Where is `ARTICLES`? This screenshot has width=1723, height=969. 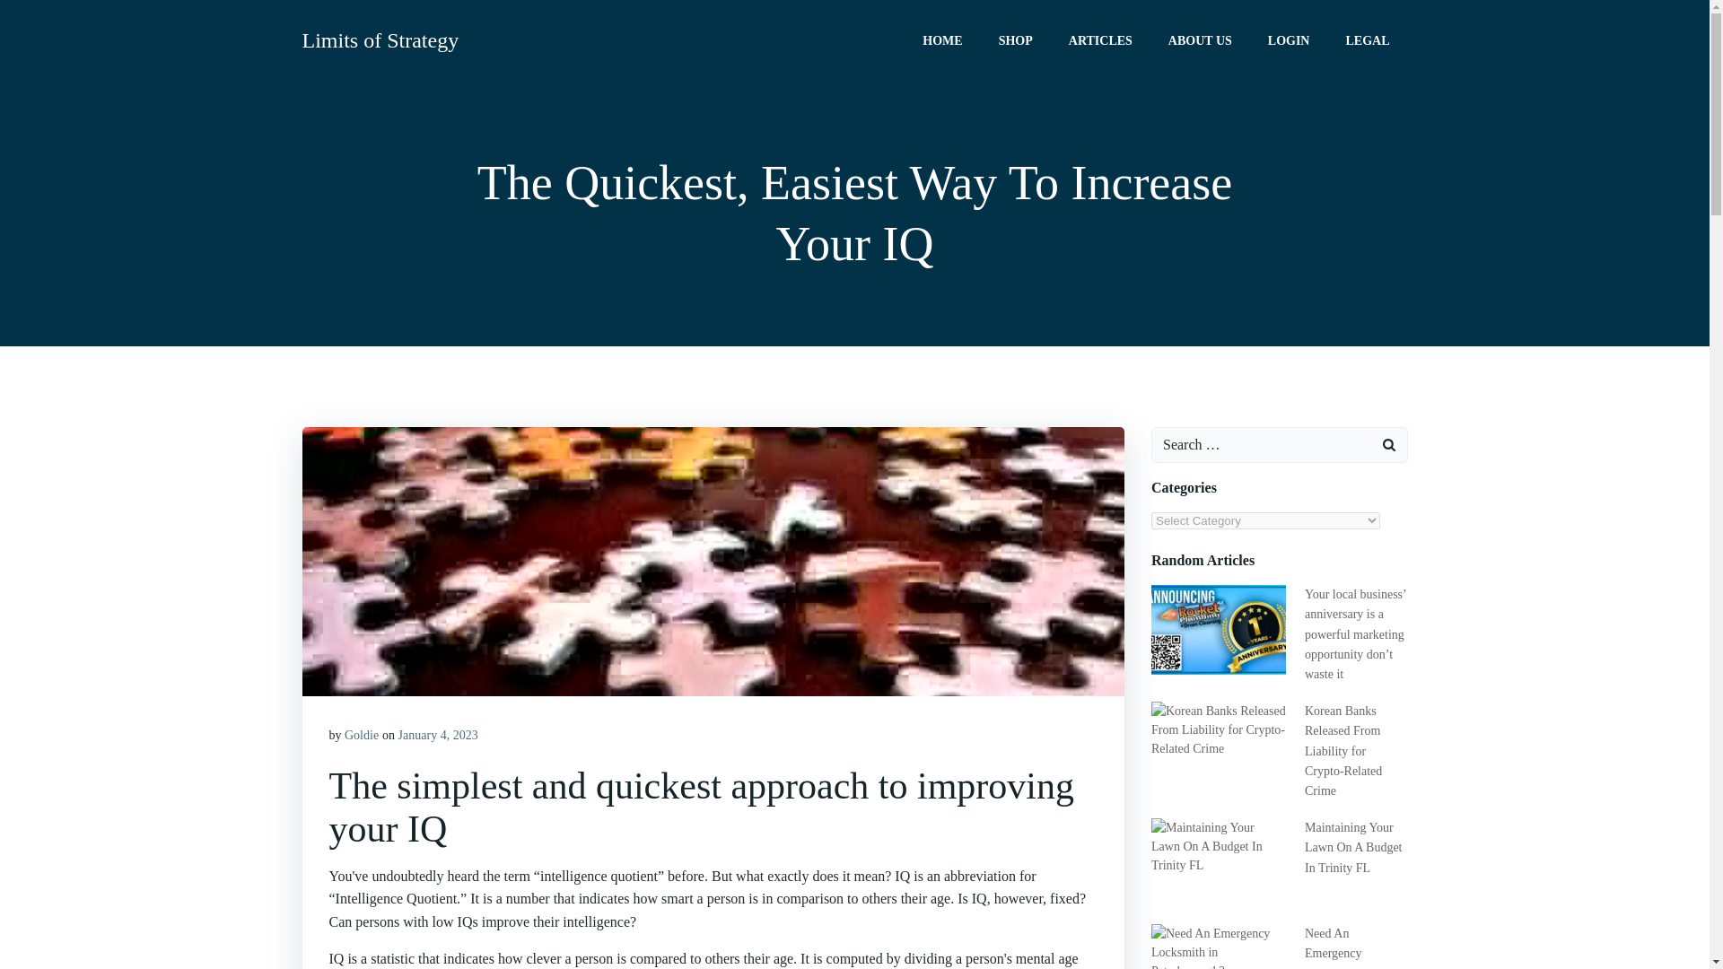 ARTICLES is located at coordinates (1100, 39).